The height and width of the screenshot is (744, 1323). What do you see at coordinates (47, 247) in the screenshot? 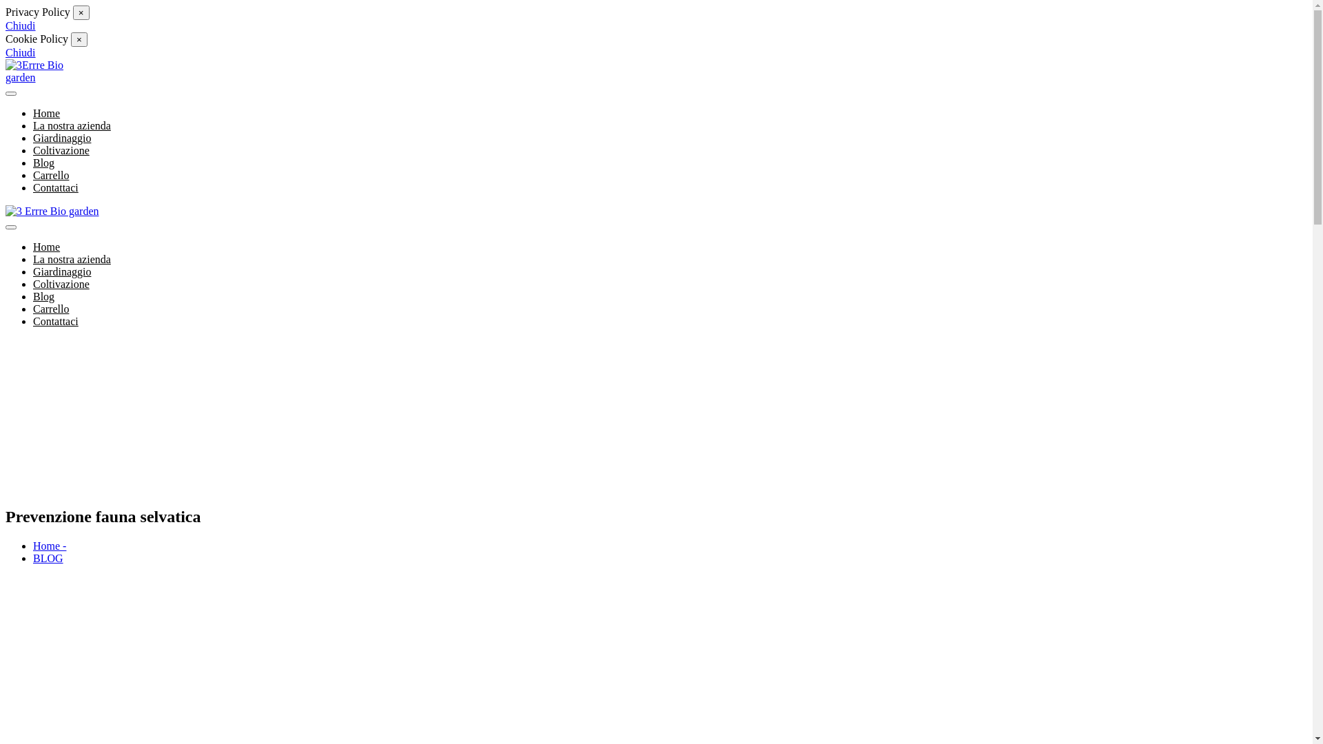
I see `Home` at bounding box center [47, 247].